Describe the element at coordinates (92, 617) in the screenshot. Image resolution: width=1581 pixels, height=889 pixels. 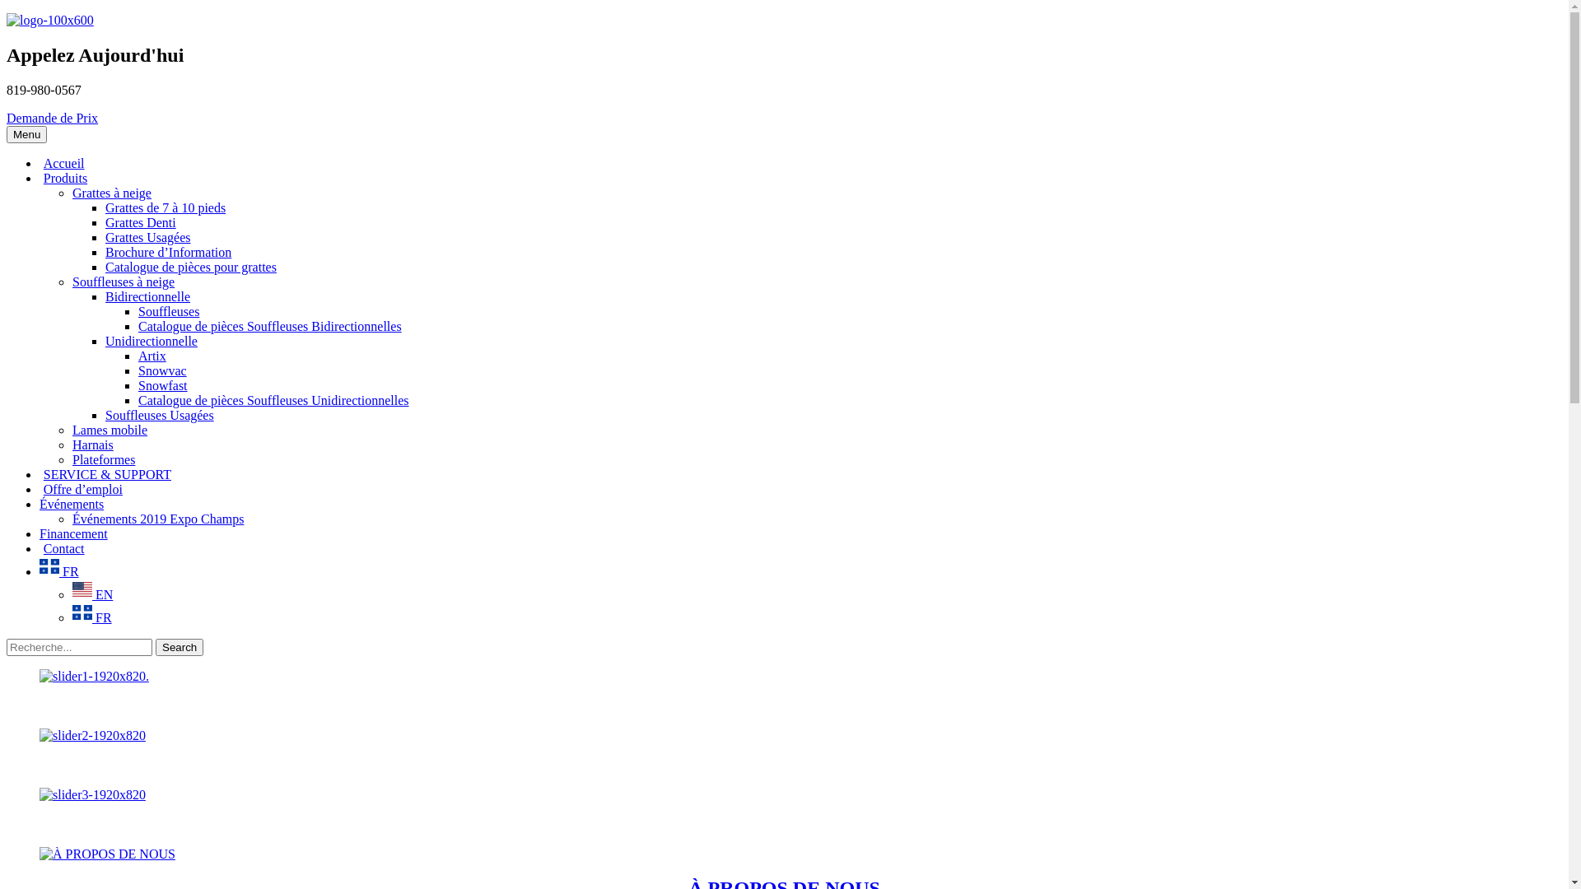
I see `FR` at that location.